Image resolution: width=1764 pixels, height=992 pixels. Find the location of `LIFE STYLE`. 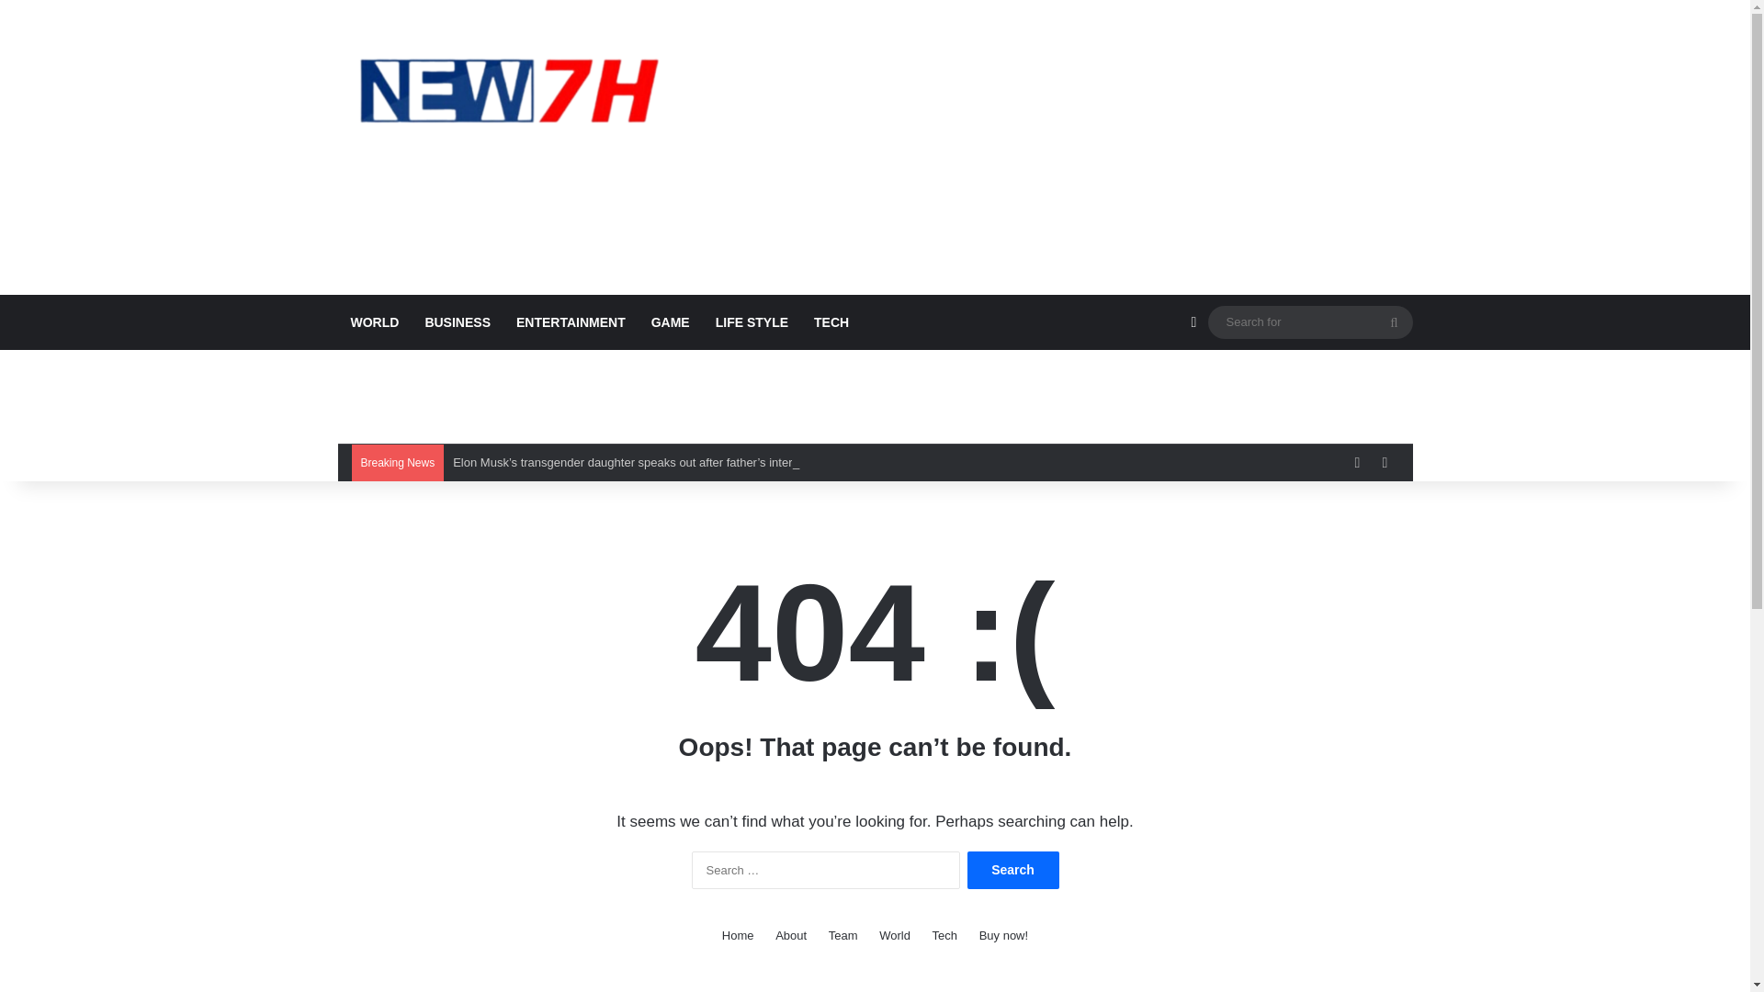

LIFE STYLE is located at coordinates (752, 321).